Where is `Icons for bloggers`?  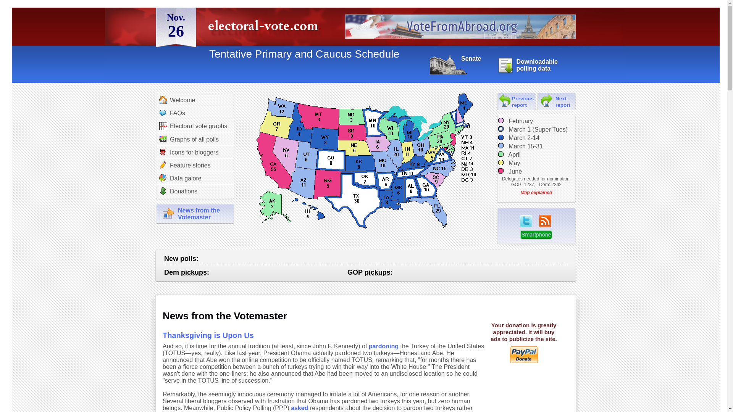 Icons for bloggers is located at coordinates (528, 65).